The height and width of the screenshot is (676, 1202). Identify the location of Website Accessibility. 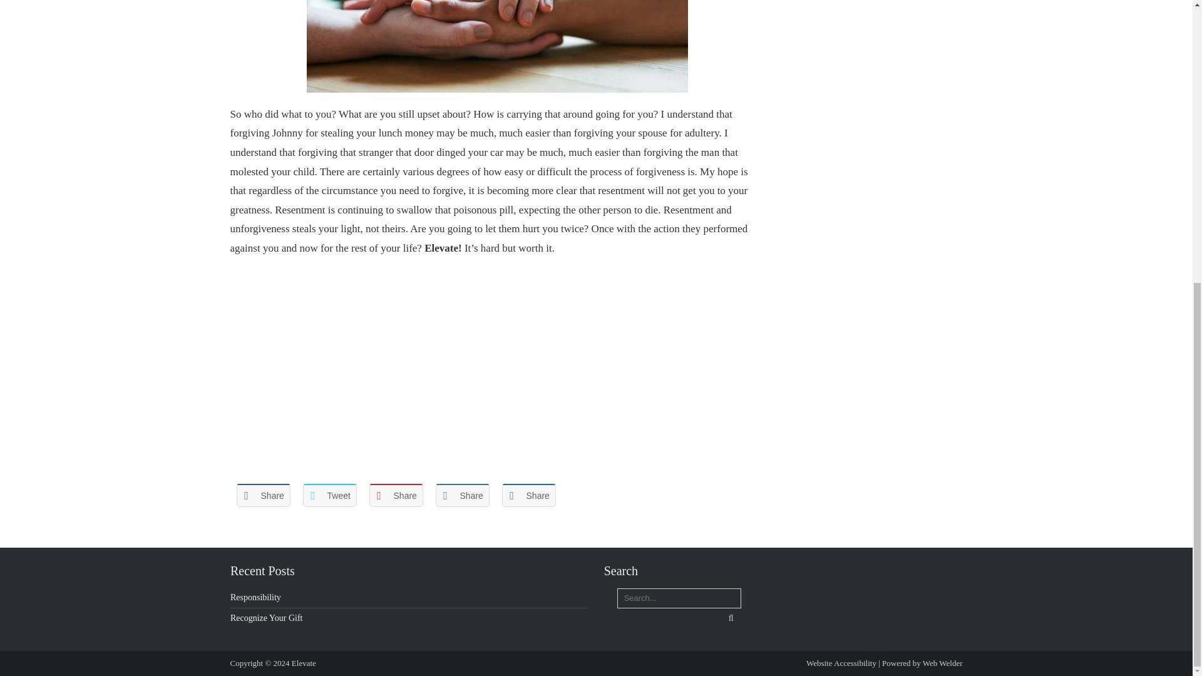
(843, 663).